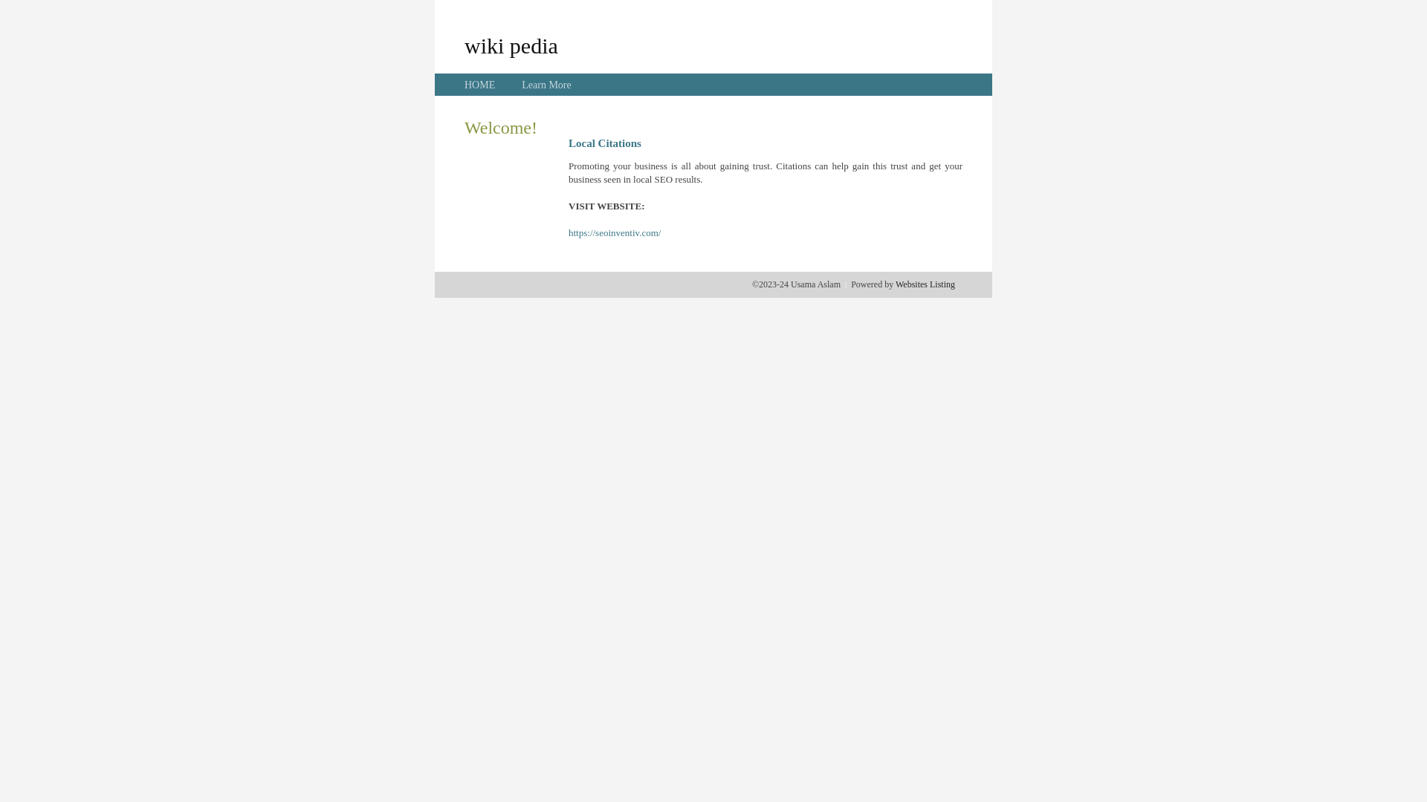 This screenshot has width=1427, height=802. Describe the element at coordinates (546, 85) in the screenshot. I see `Learn More` at that location.